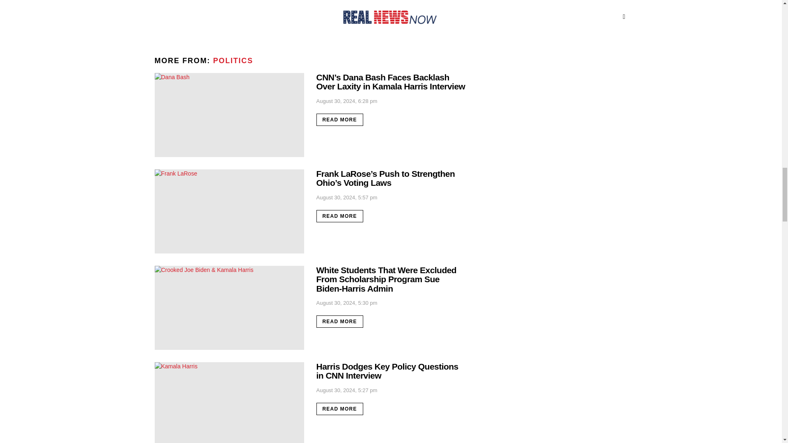  I want to click on READ MORE, so click(339, 409).